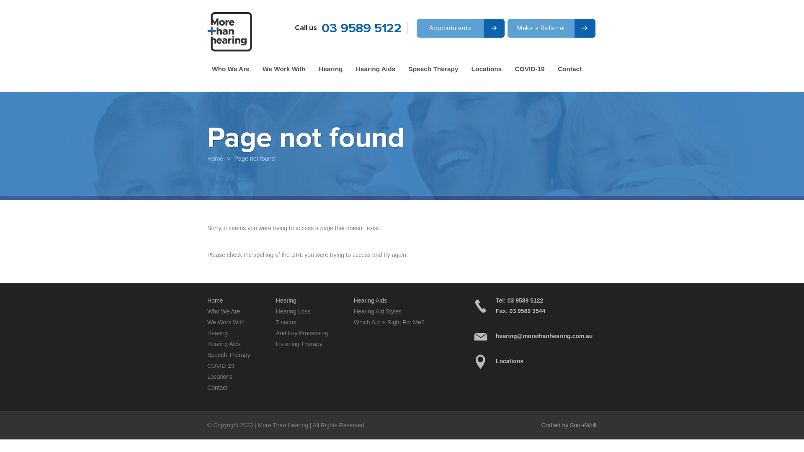 Image resolution: width=804 pixels, height=452 pixels. What do you see at coordinates (224, 311) in the screenshot?
I see `Who We Are` at bounding box center [224, 311].